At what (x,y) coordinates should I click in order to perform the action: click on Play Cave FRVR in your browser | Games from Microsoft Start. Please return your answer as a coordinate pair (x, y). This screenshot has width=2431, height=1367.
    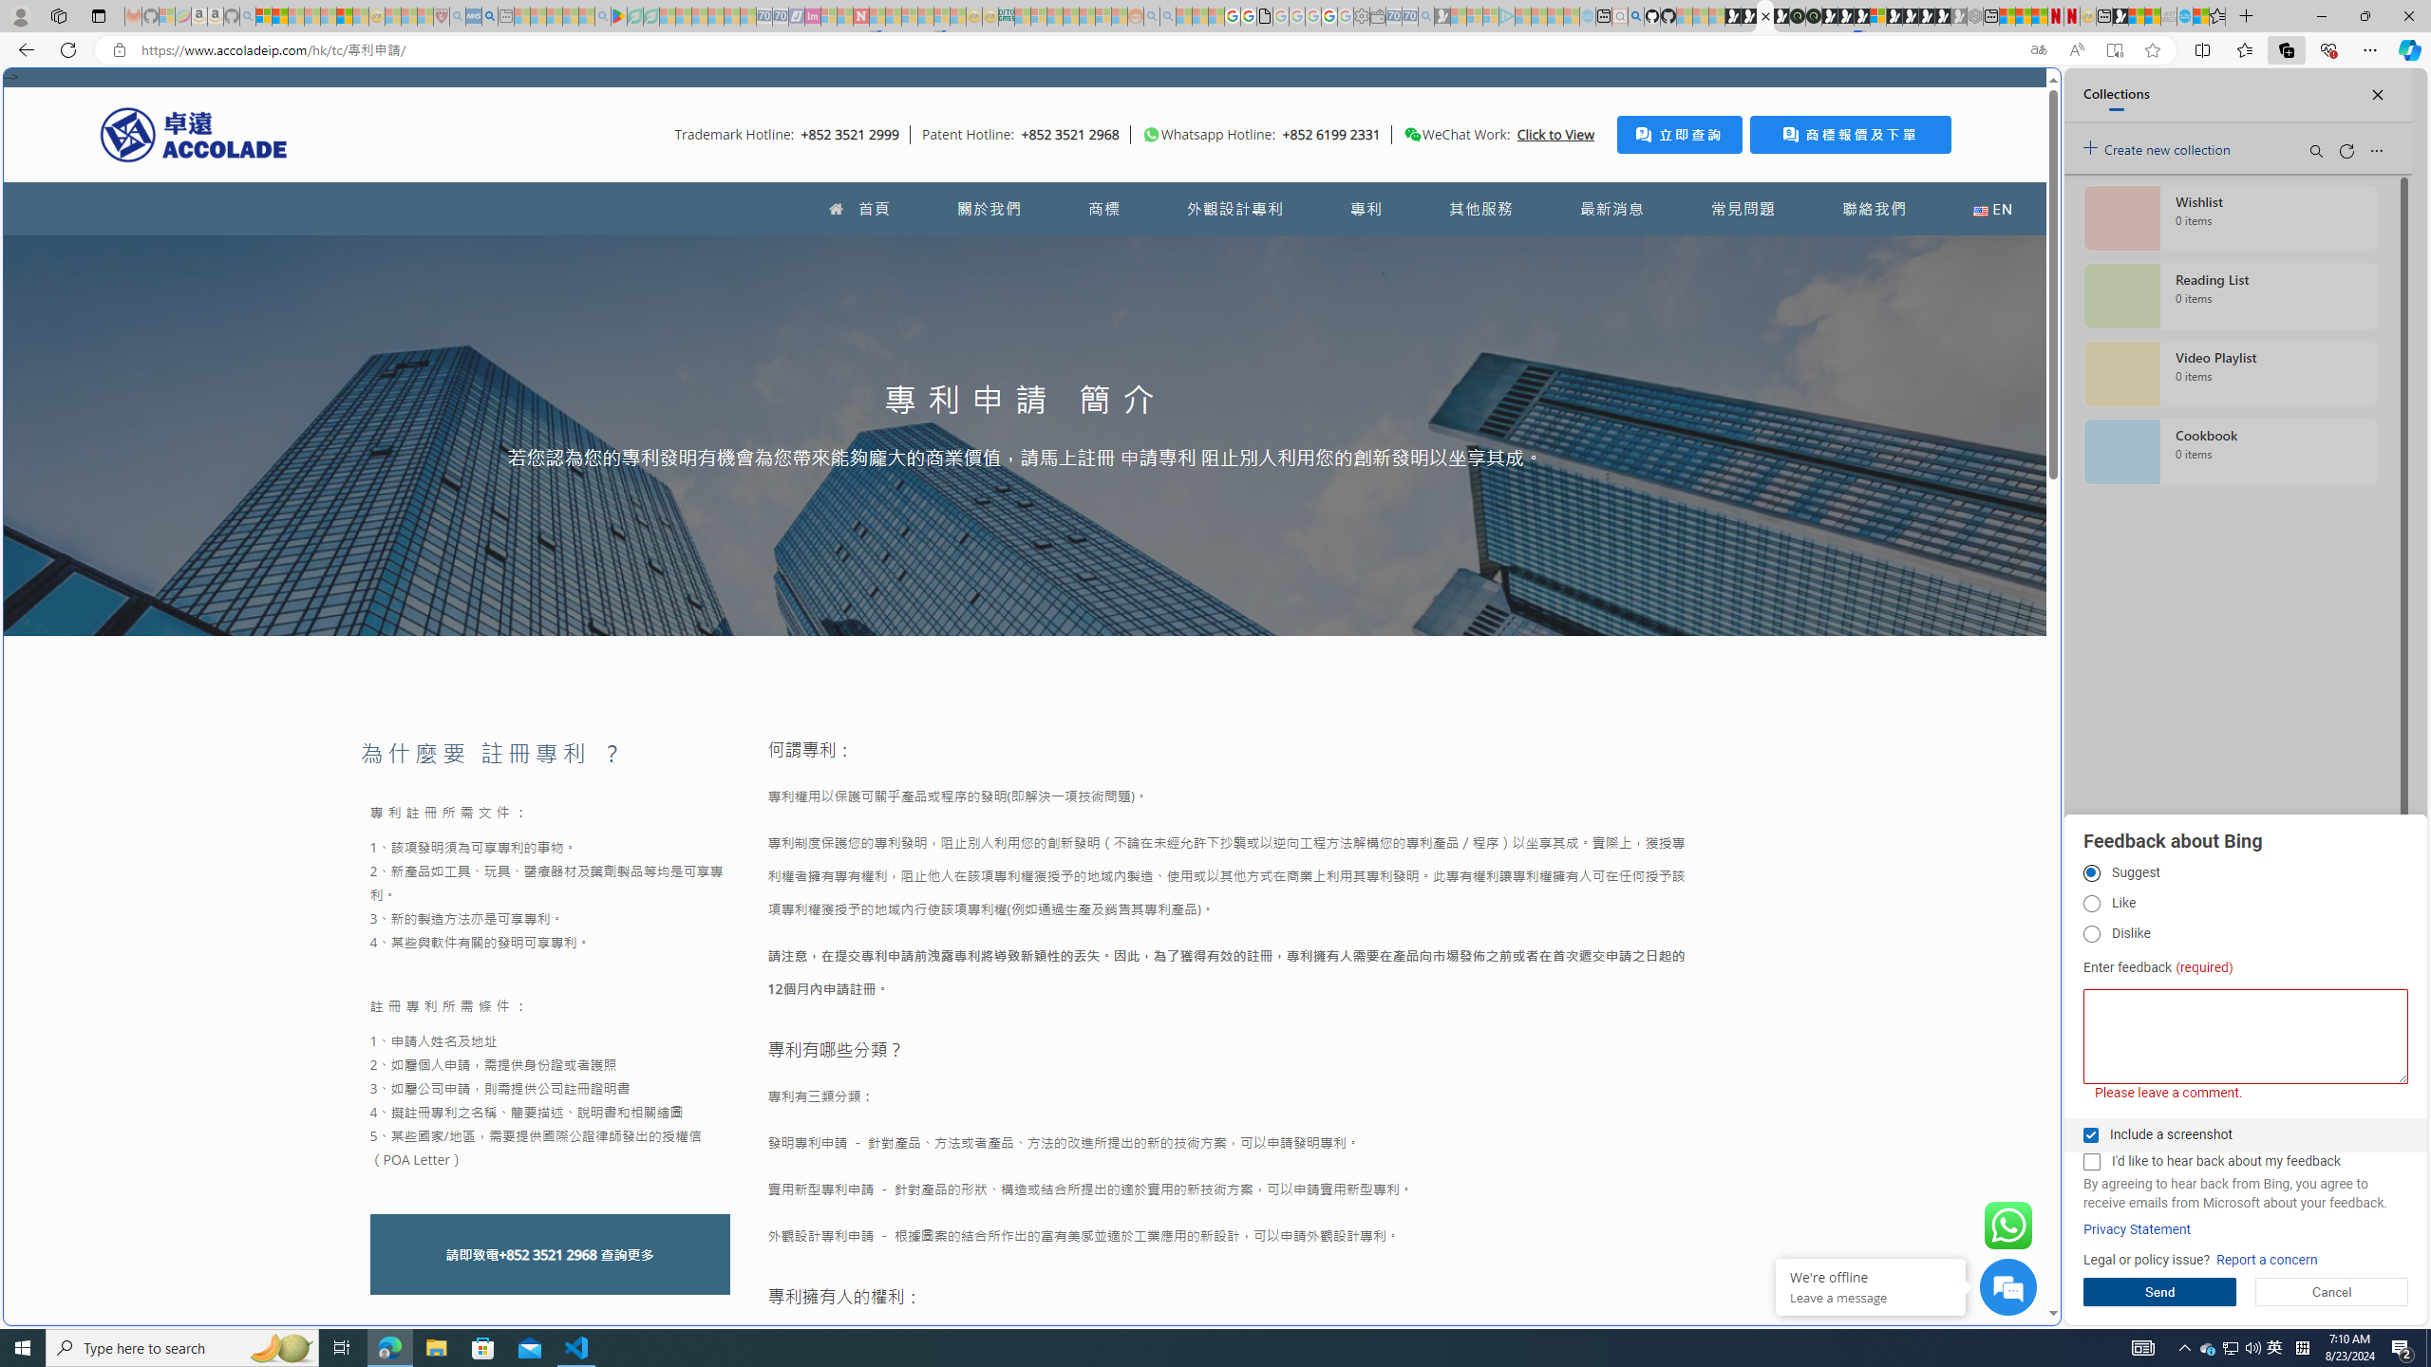
    Looking at the image, I should click on (1540, 404).